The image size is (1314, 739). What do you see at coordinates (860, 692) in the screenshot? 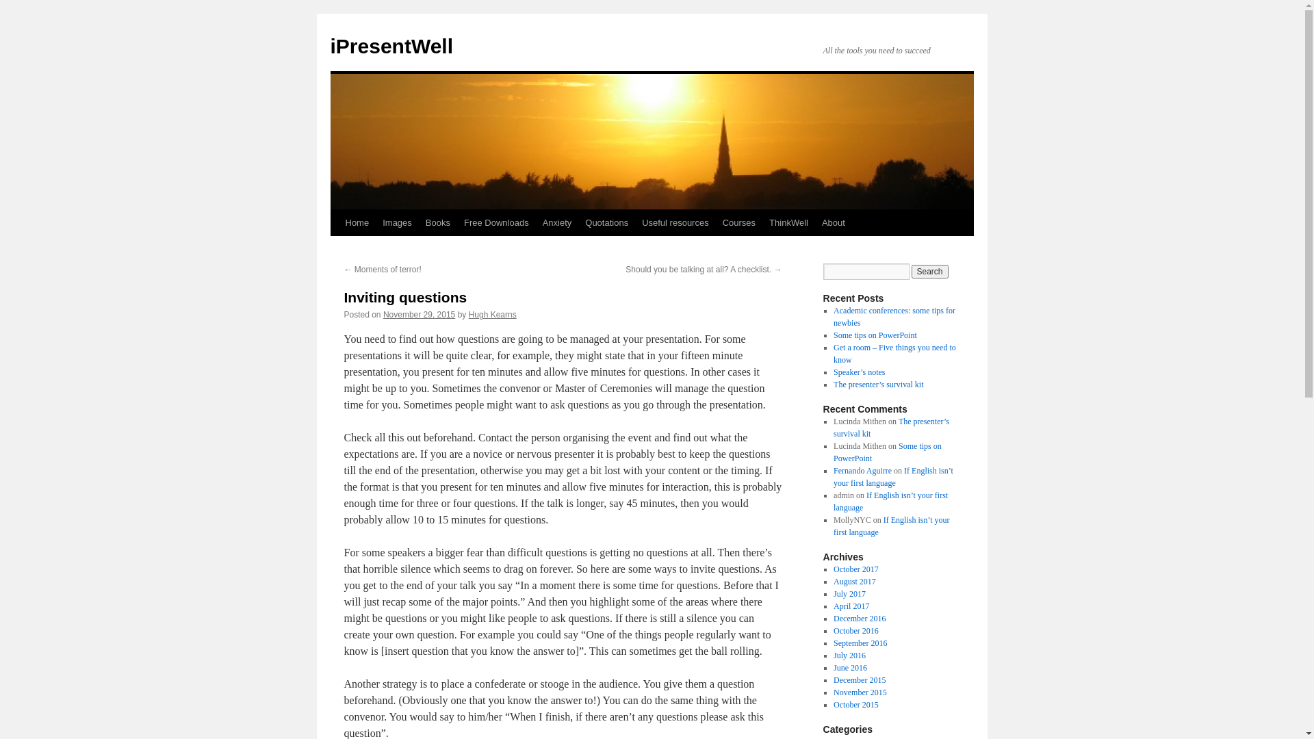
I see `November 2015` at bounding box center [860, 692].